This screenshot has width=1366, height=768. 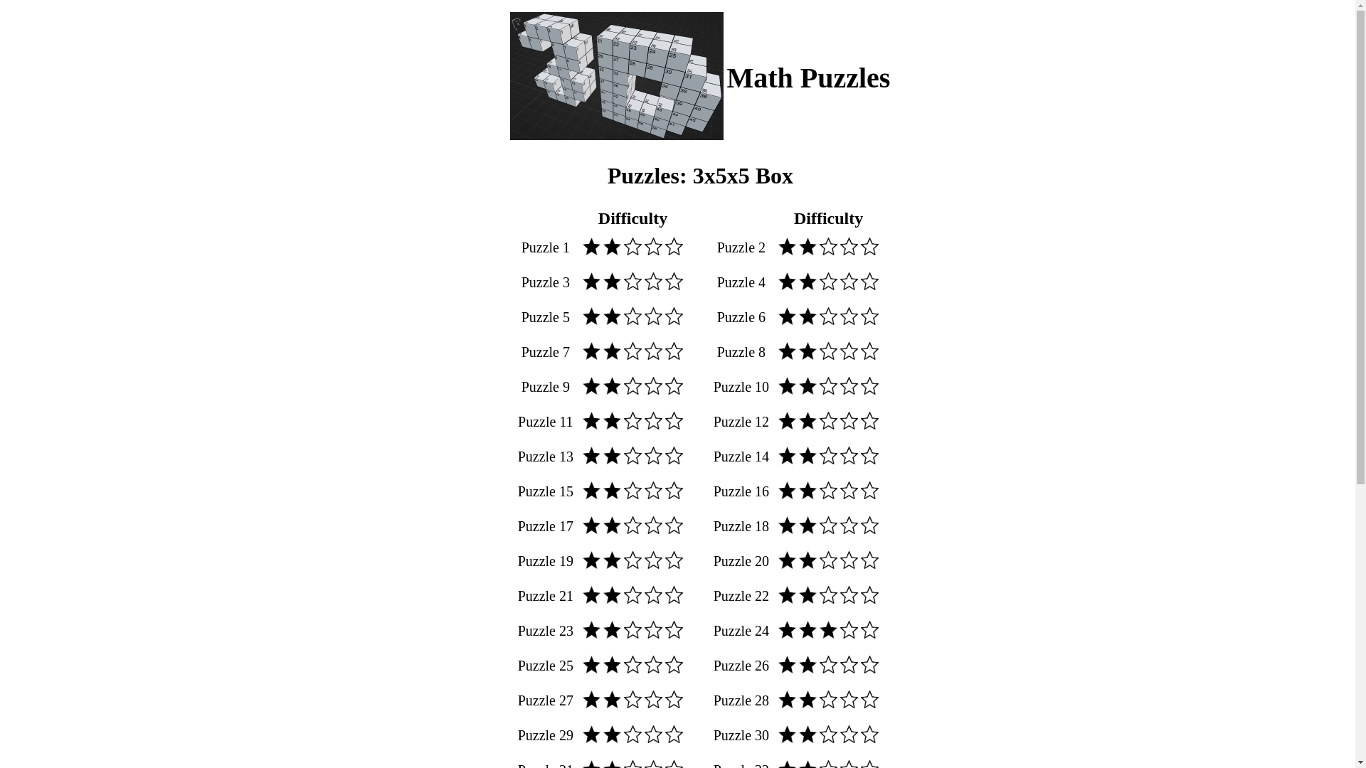 I want to click on Puzzle 17, so click(x=546, y=526).